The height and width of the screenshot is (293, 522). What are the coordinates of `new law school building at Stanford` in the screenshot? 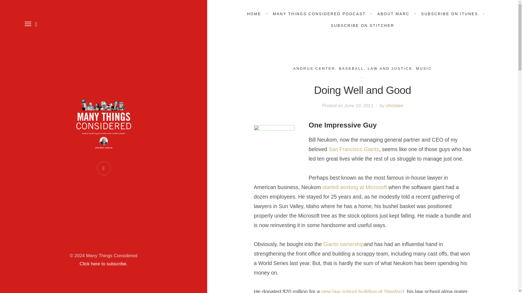 It's located at (363, 291).